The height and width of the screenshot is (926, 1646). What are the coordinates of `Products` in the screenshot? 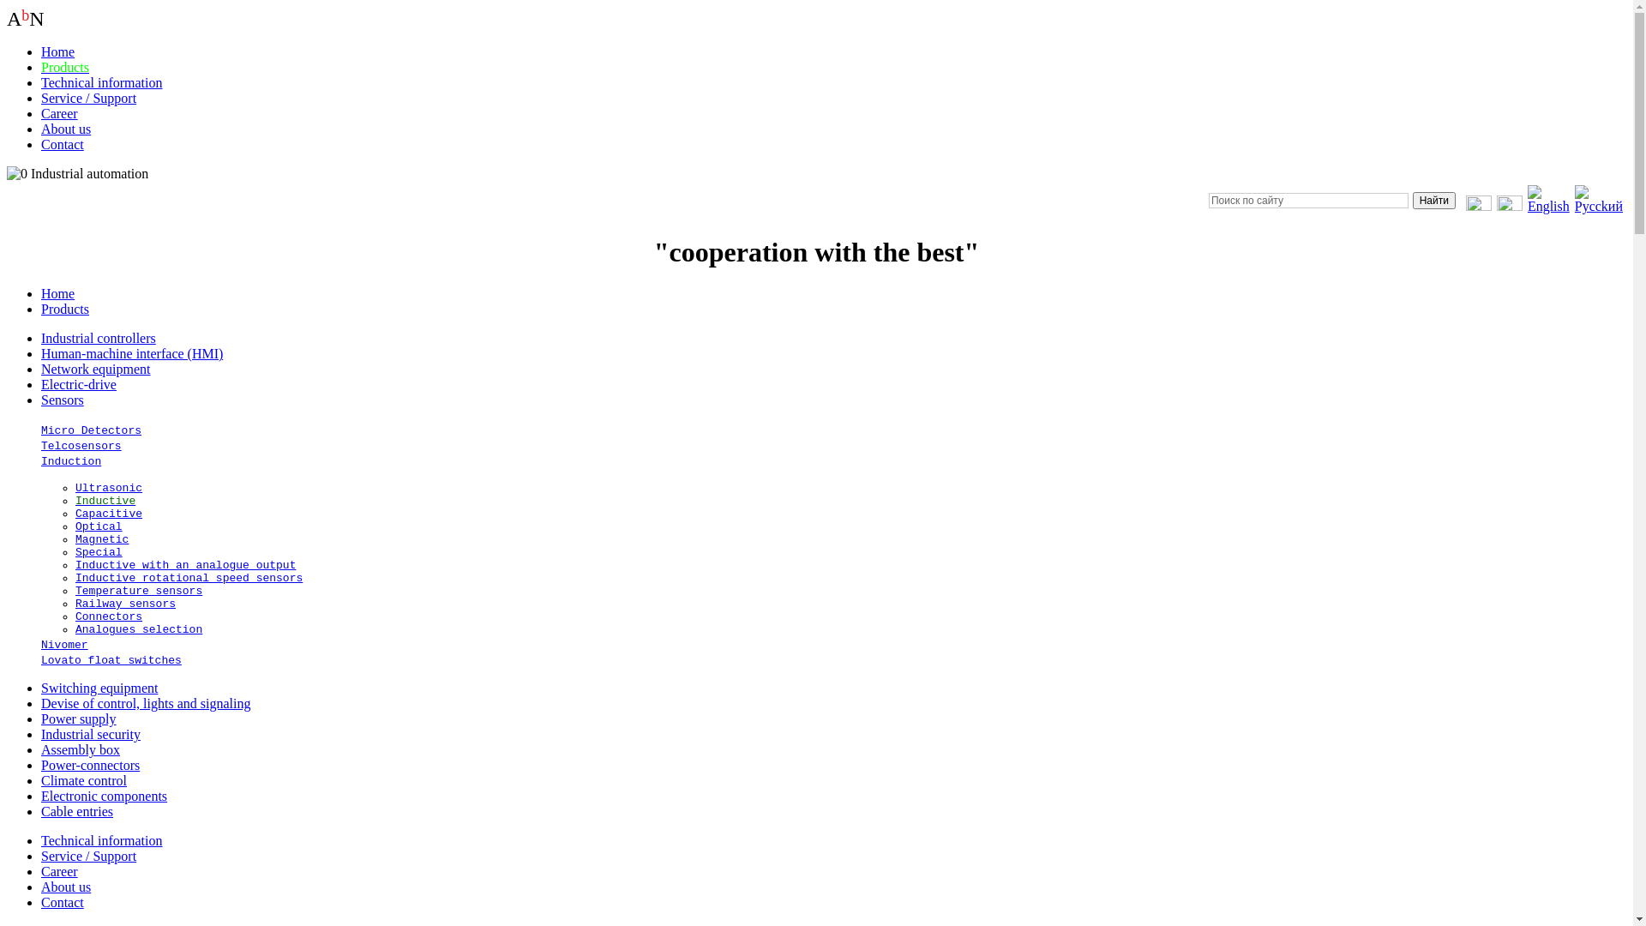 It's located at (65, 309).